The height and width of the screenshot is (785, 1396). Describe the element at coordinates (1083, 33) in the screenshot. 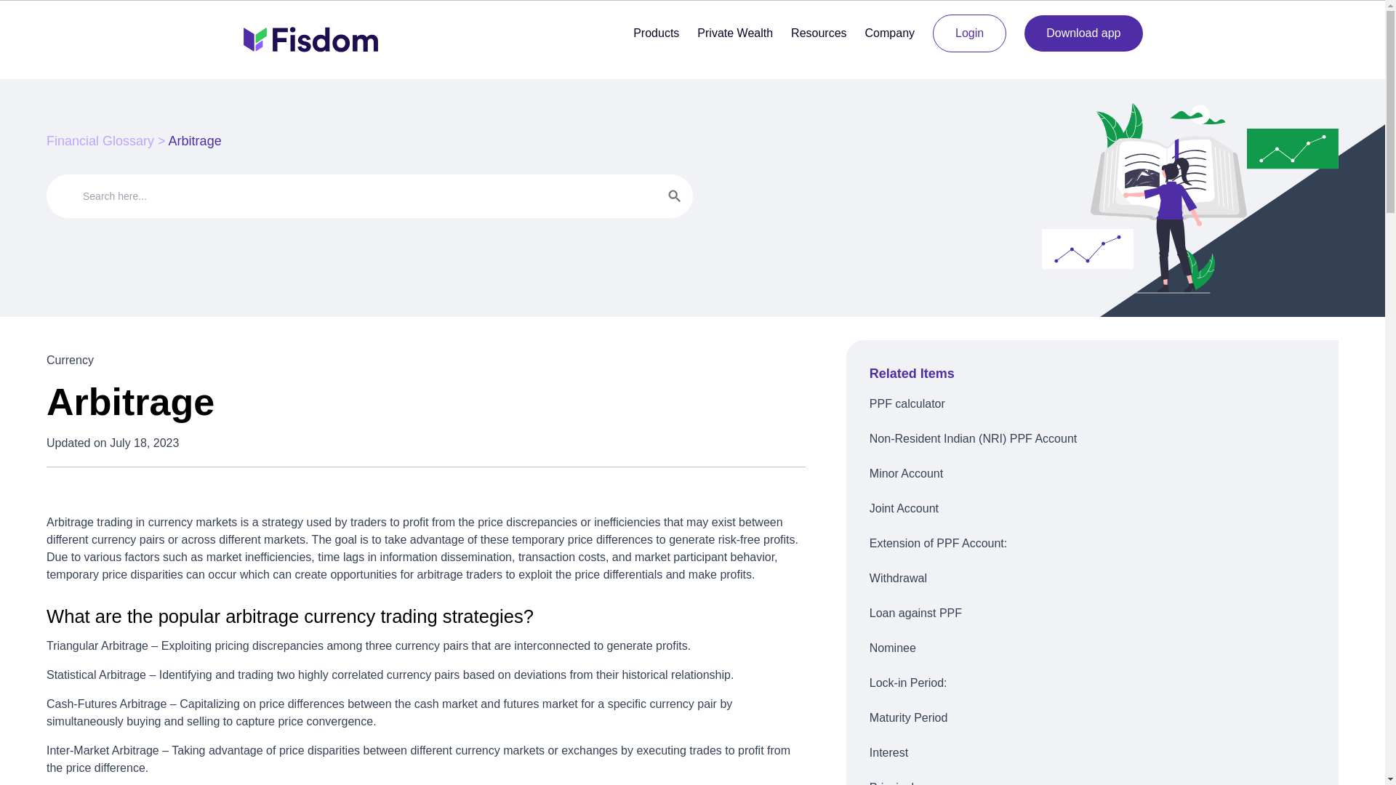

I see `Download app` at that location.